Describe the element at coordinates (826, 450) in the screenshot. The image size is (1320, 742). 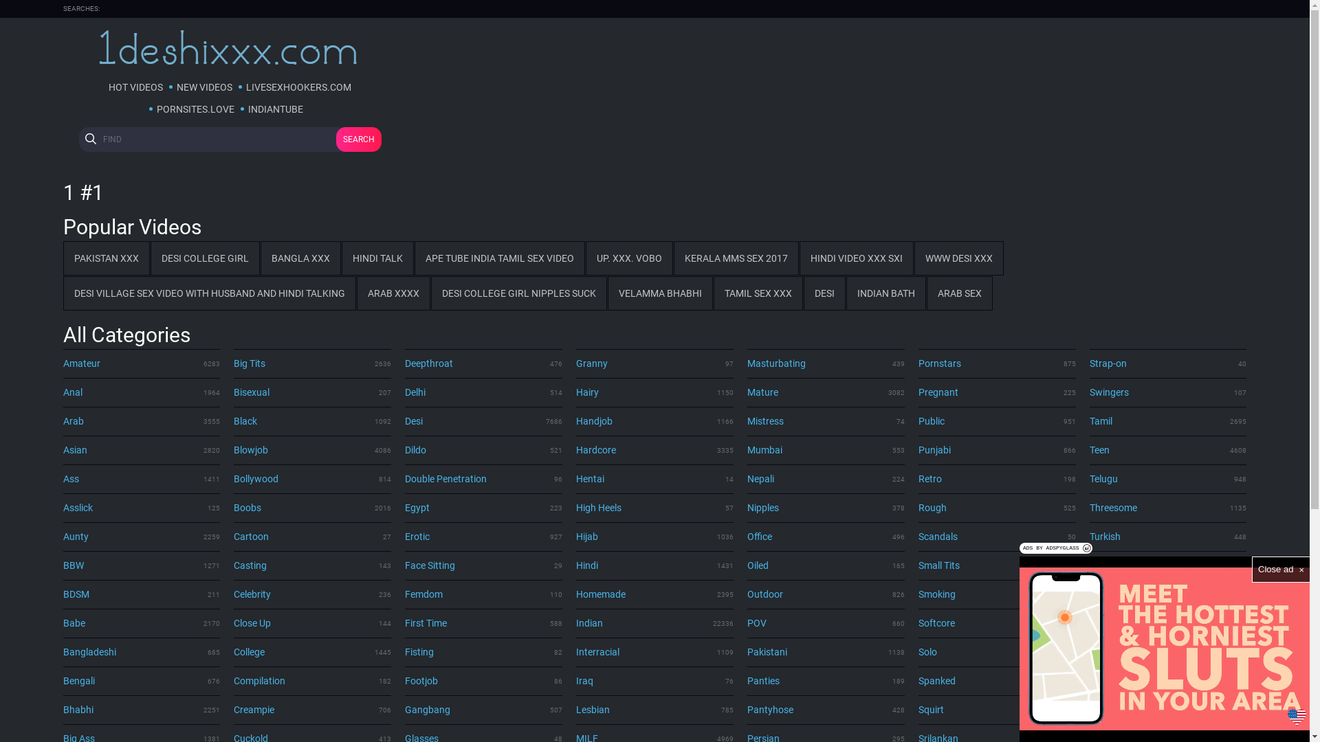
I see `Mumbai
553` at that location.